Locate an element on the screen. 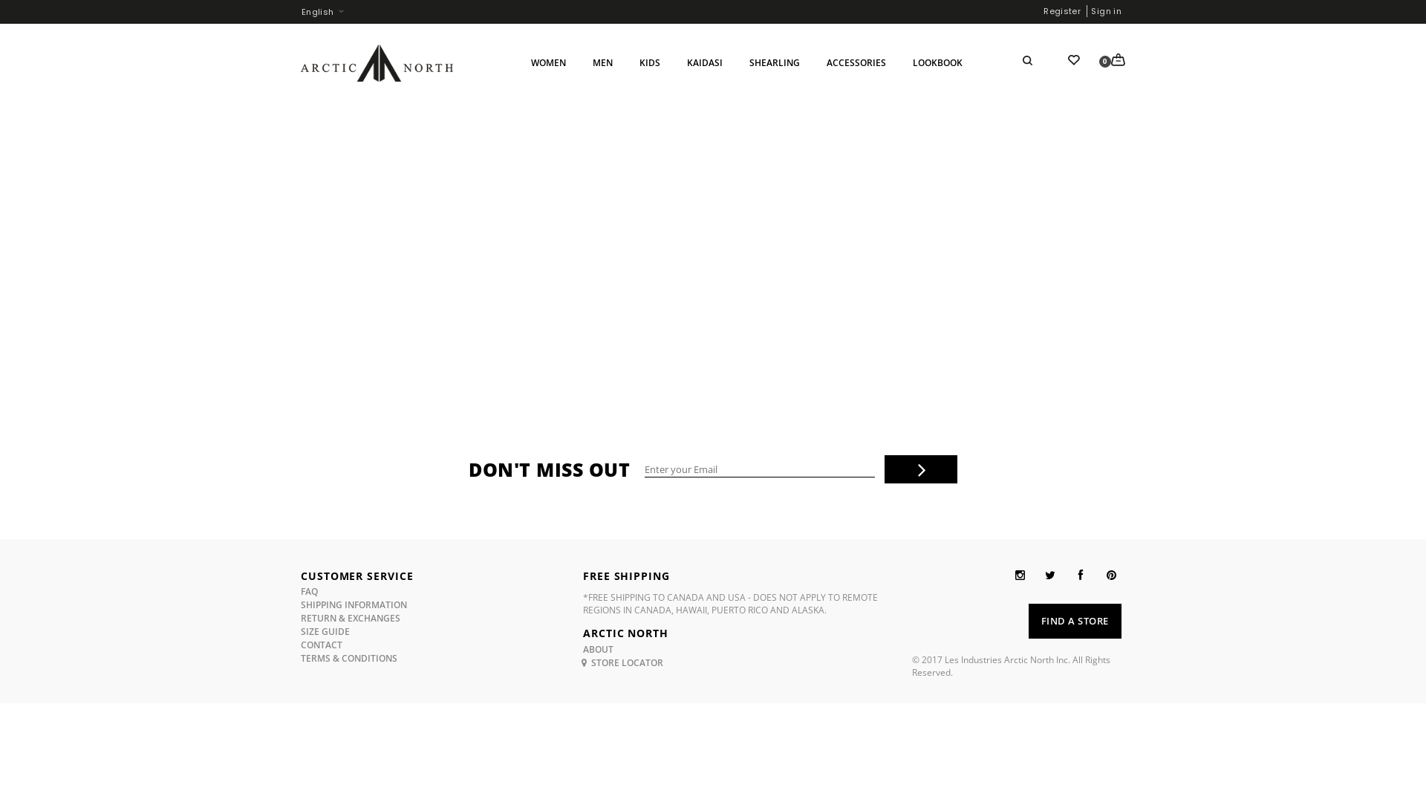 The height and width of the screenshot is (802, 1426). LOOKBOOK is located at coordinates (937, 63).